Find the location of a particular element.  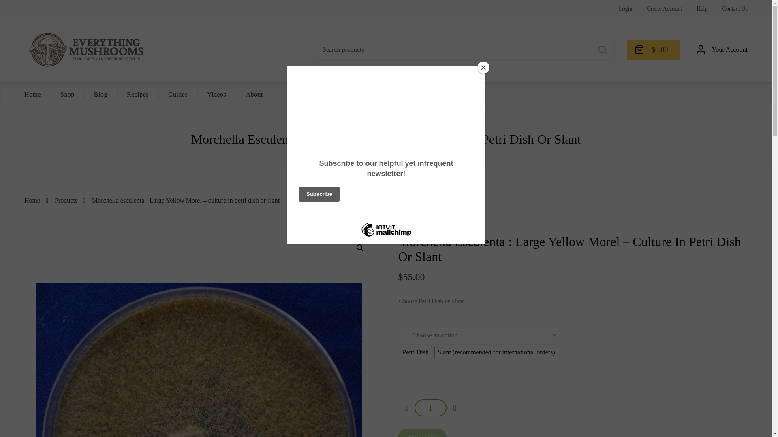

Help is located at coordinates (702, 9).